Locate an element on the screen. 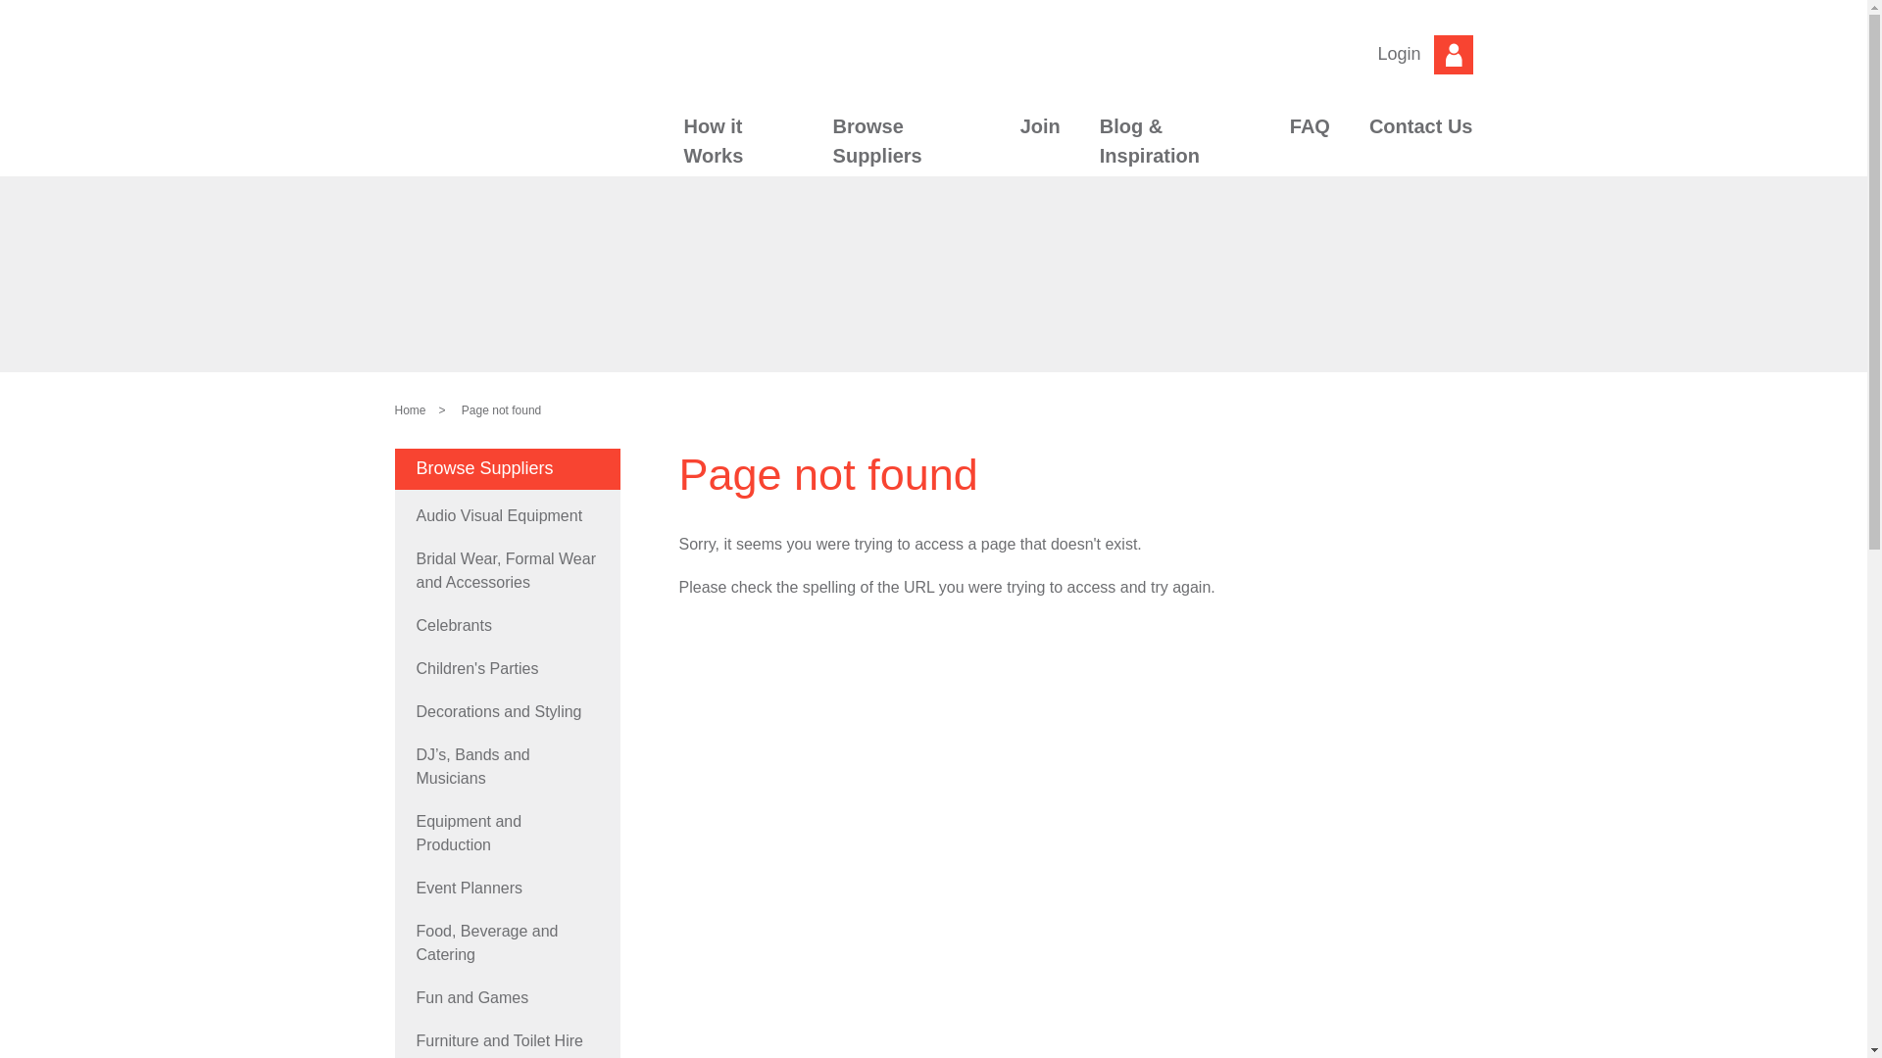 The image size is (1882, 1058). Join is located at coordinates (1041, 135).